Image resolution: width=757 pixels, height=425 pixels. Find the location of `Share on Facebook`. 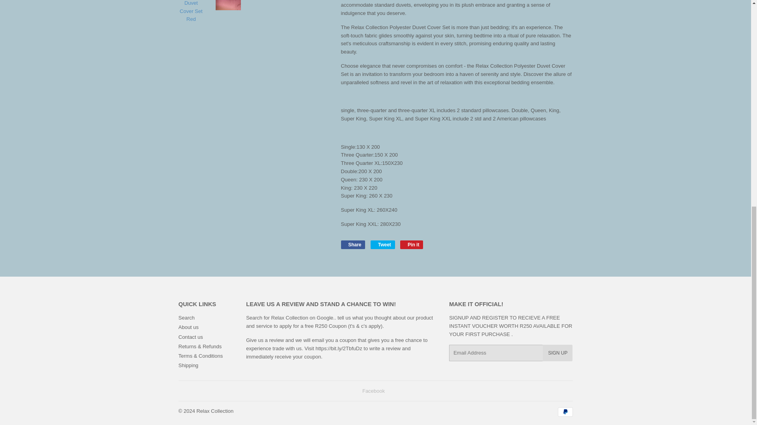

Share on Facebook is located at coordinates (352, 245).